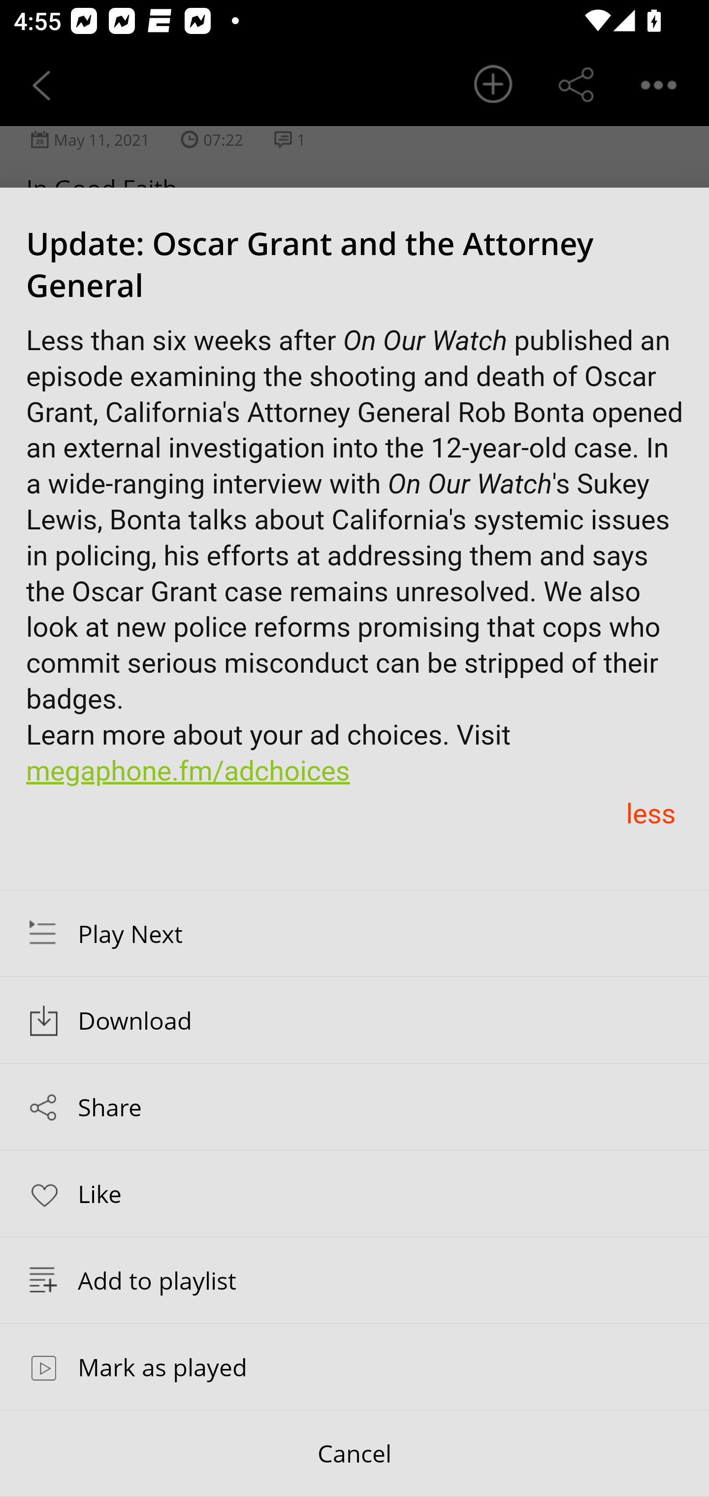 The height and width of the screenshot is (1497, 709). Describe the element at coordinates (354, 1454) in the screenshot. I see `Cancel` at that location.